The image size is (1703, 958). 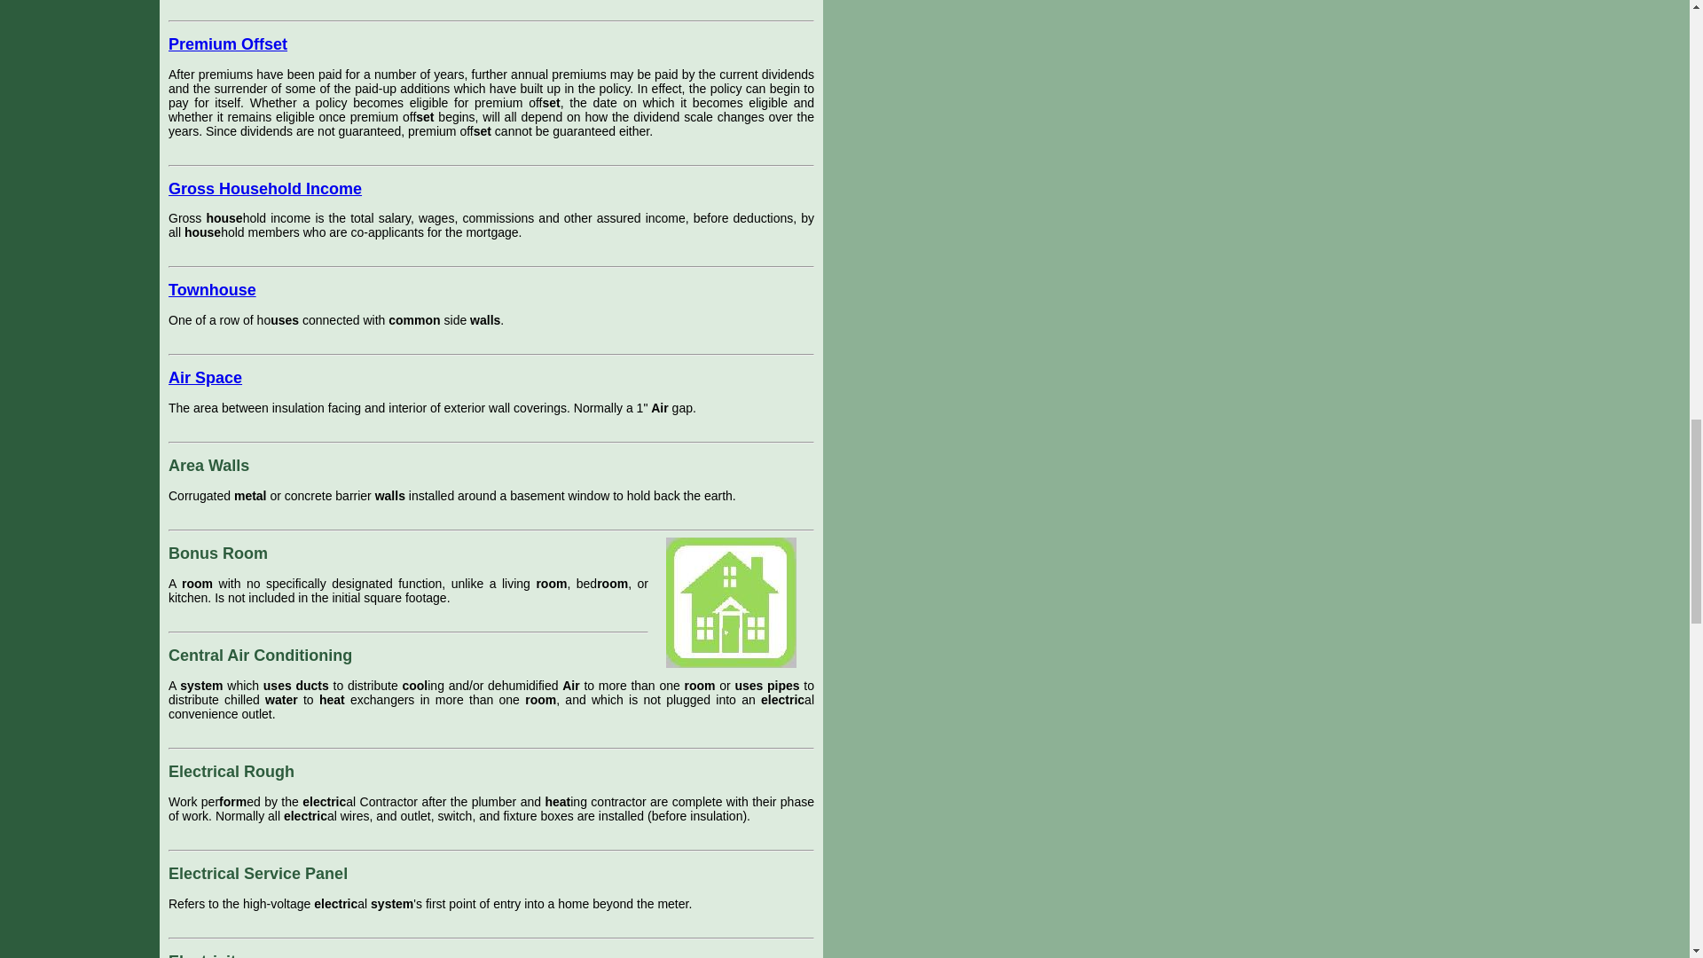 I want to click on Premium Offset, so click(x=228, y=44).